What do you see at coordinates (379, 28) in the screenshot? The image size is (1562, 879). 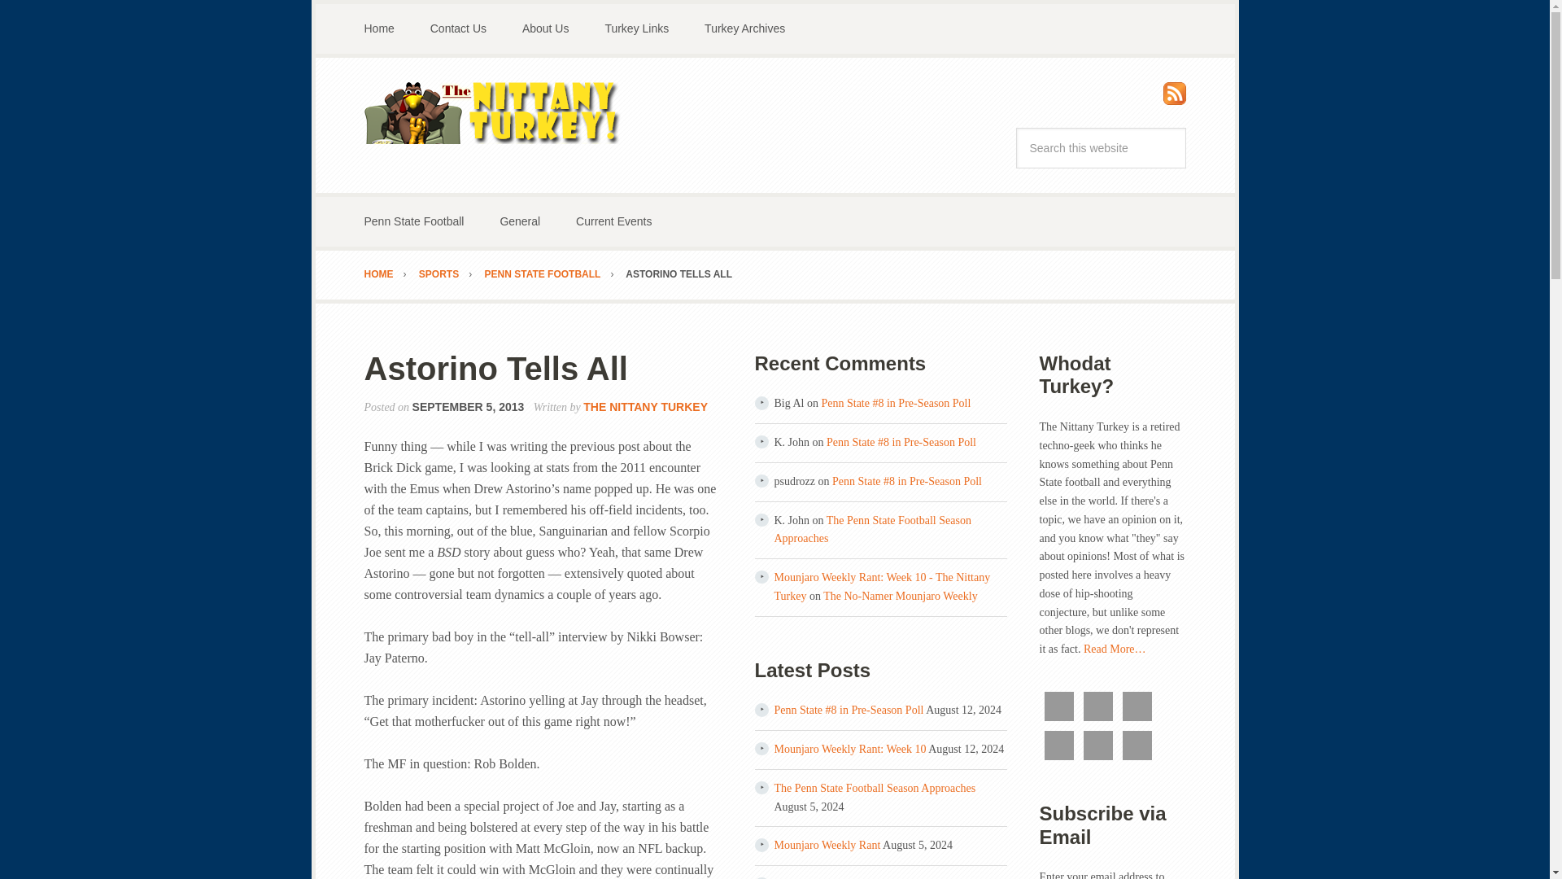 I see `Home` at bounding box center [379, 28].